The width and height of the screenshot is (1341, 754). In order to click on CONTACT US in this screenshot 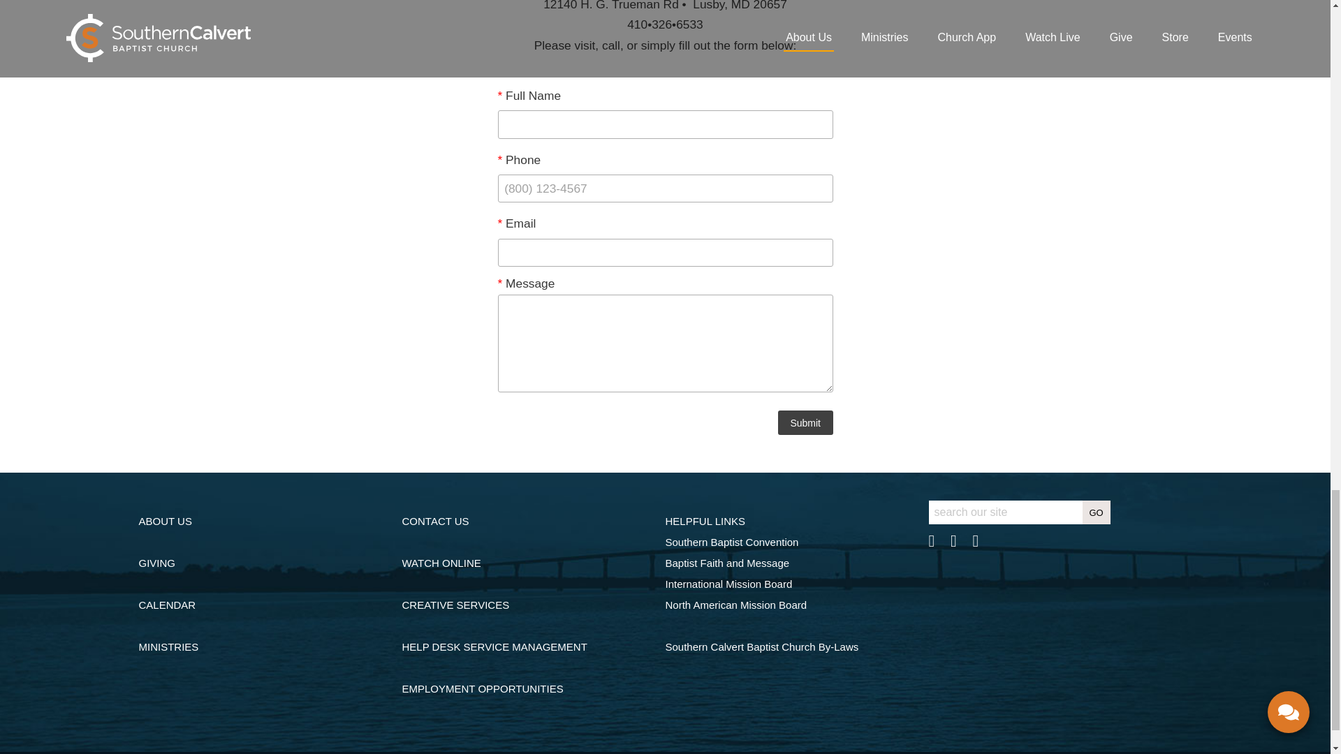, I will do `click(436, 521)`.